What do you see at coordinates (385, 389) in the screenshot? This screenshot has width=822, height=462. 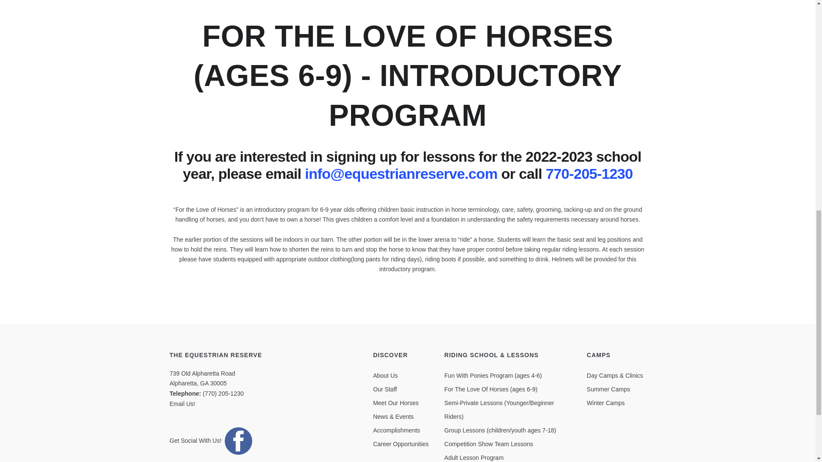 I see `Our Staff` at bounding box center [385, 389].